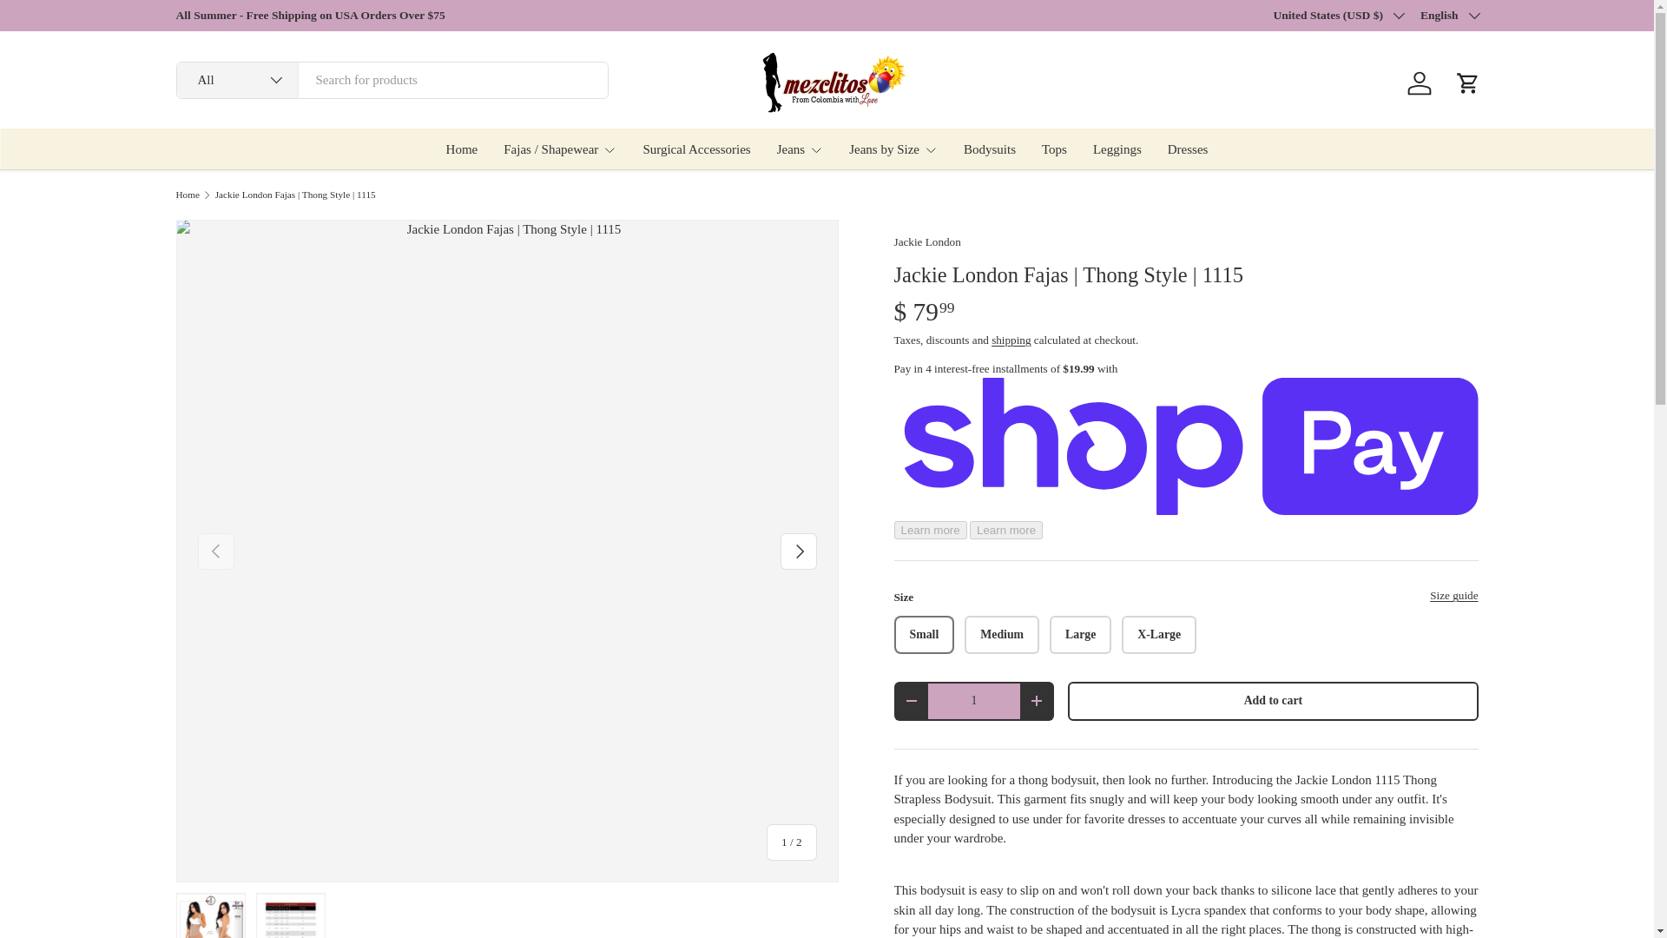 The height and width of the screenshot is (938, 1667). I want to click on English, so click(1449, 16).